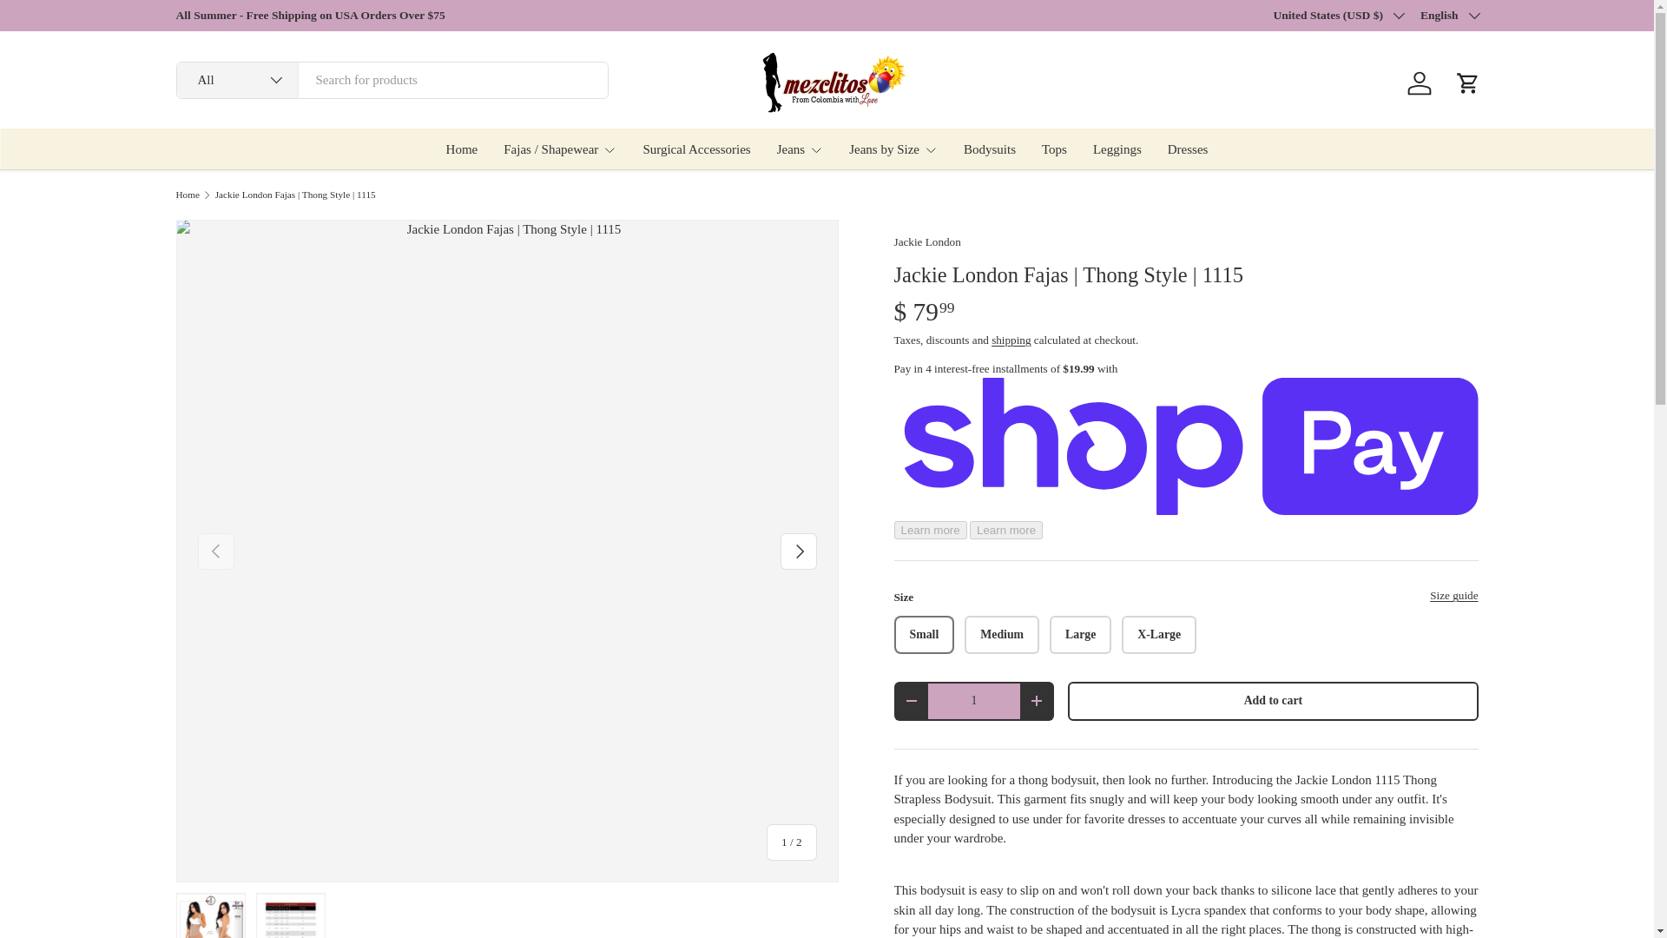 The height and width of the screenshot is (938, 1667). I want to click on English, so click(1449, 16).